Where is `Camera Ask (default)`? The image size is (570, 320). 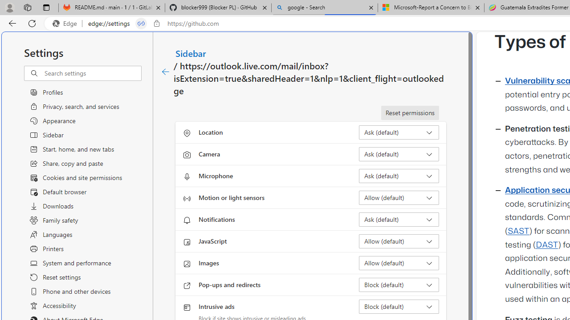 Camera Ask (default) is located at coordinates (399, 154).